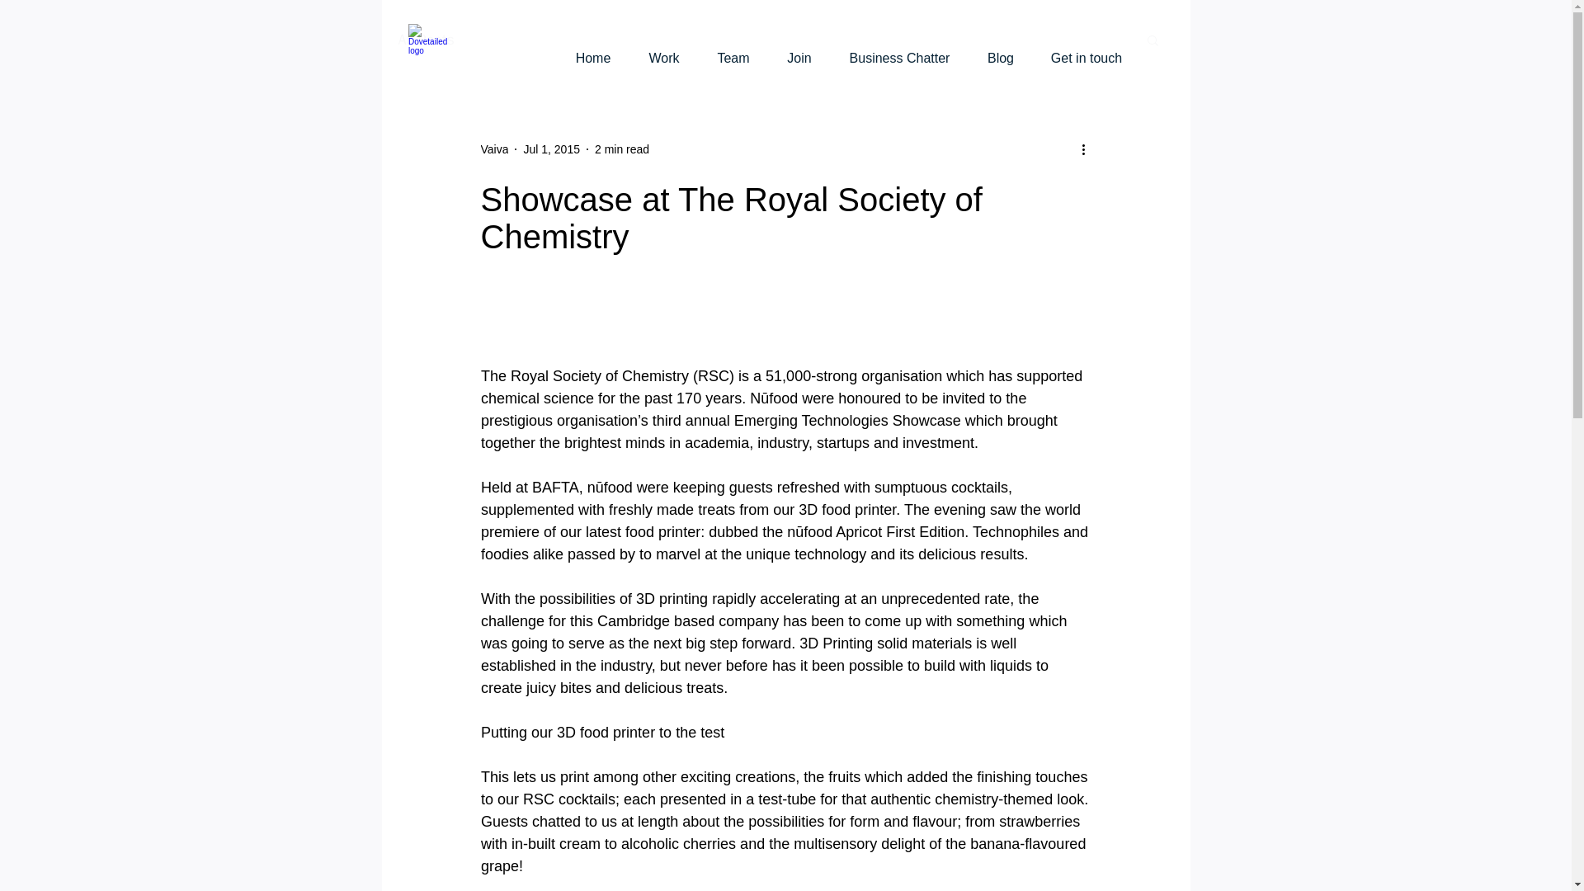 The image size is (1584, 891). Describe the element at coordinates (434, 48) in the screenshot. I see `To the Dovetailed homepage` at that location.